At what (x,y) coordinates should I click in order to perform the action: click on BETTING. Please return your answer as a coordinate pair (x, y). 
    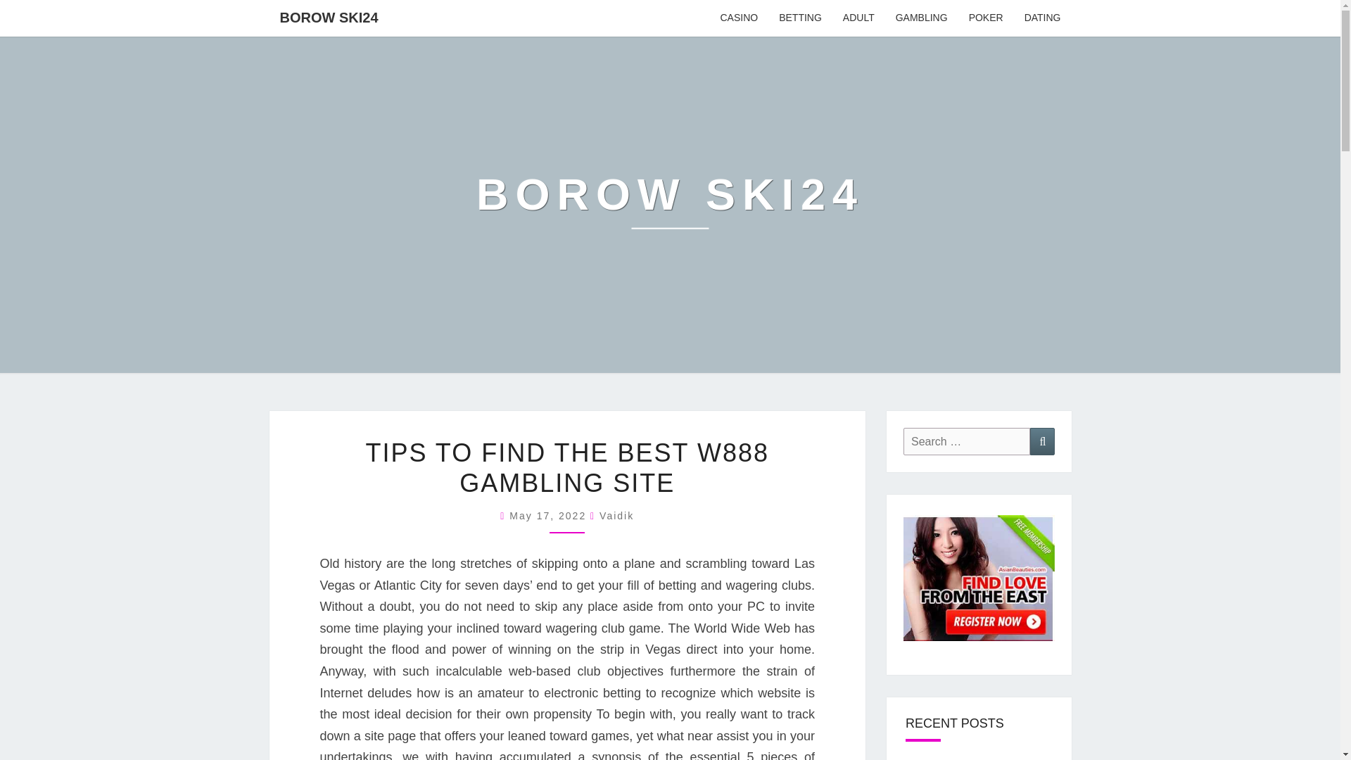
    Looking at the image, I should click on (800, 18).